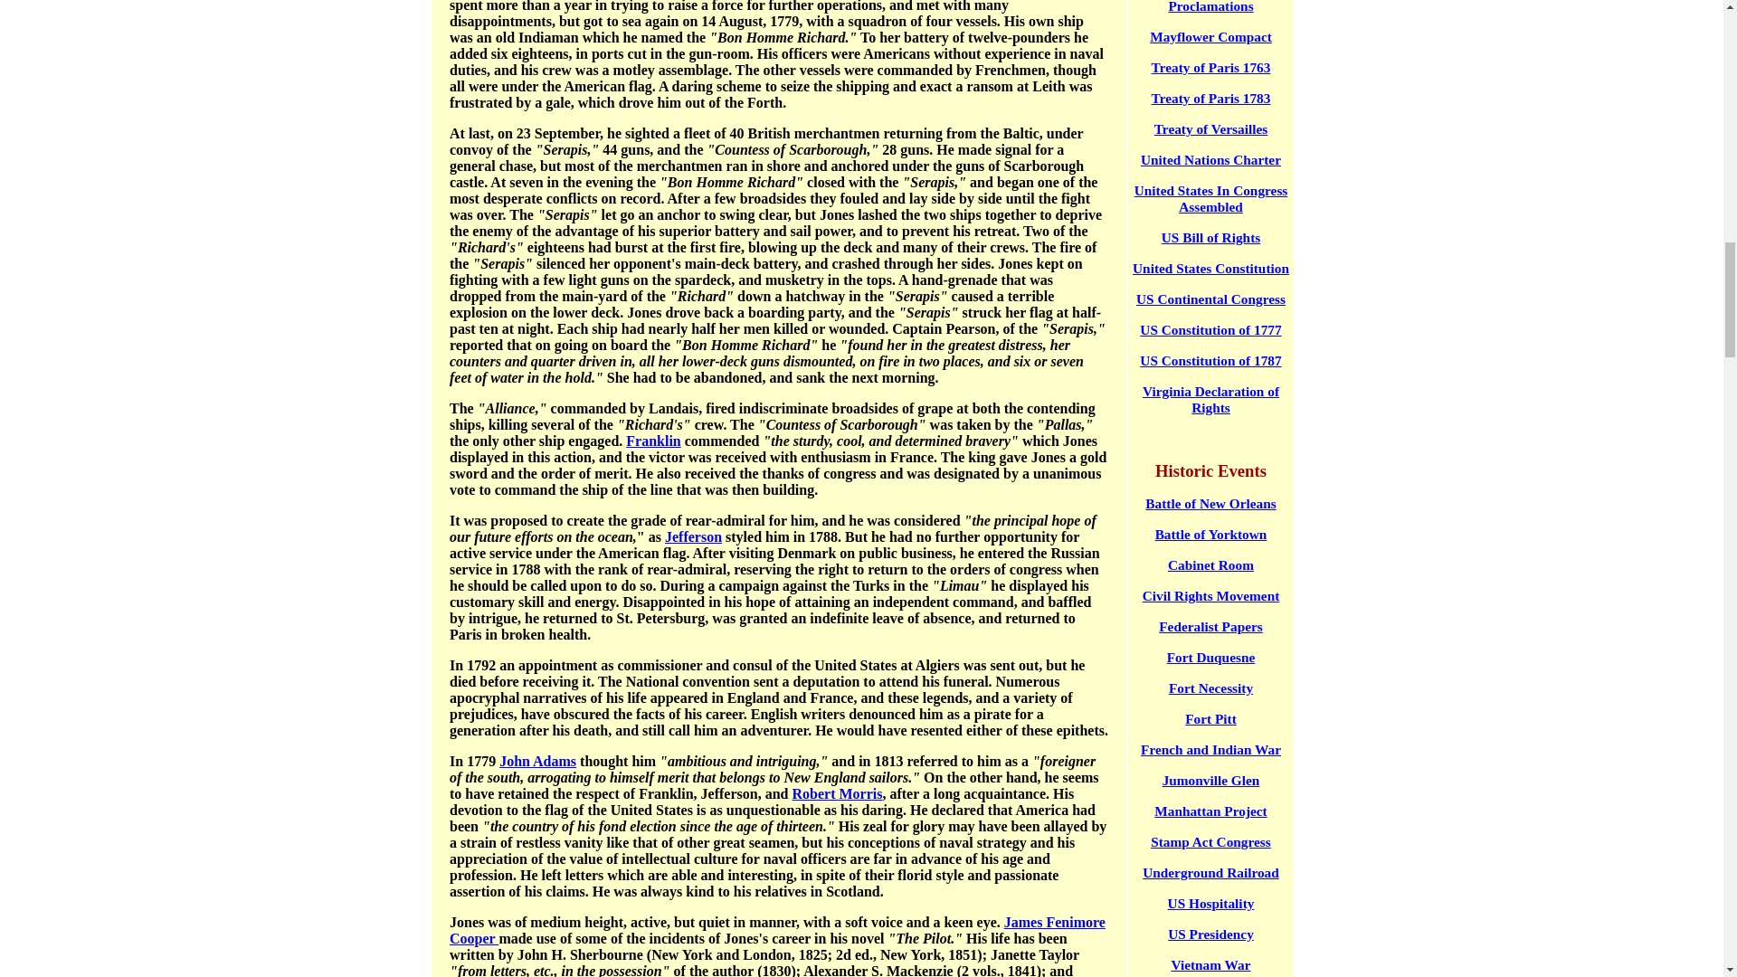  What do you see at coordinates (777, 930) in the screenshot?
I see `James Fenimore Cooper` at bounding box center [777, 930].